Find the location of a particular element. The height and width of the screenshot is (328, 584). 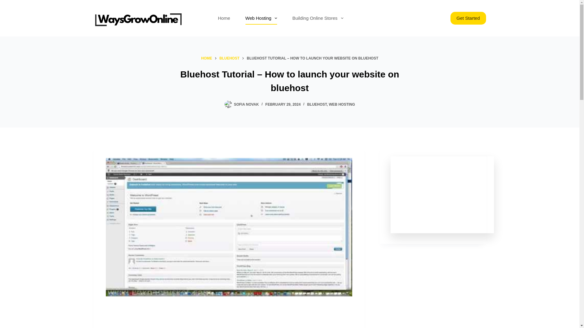

SOFIA NOVAK is located at coordinates (246, 104).